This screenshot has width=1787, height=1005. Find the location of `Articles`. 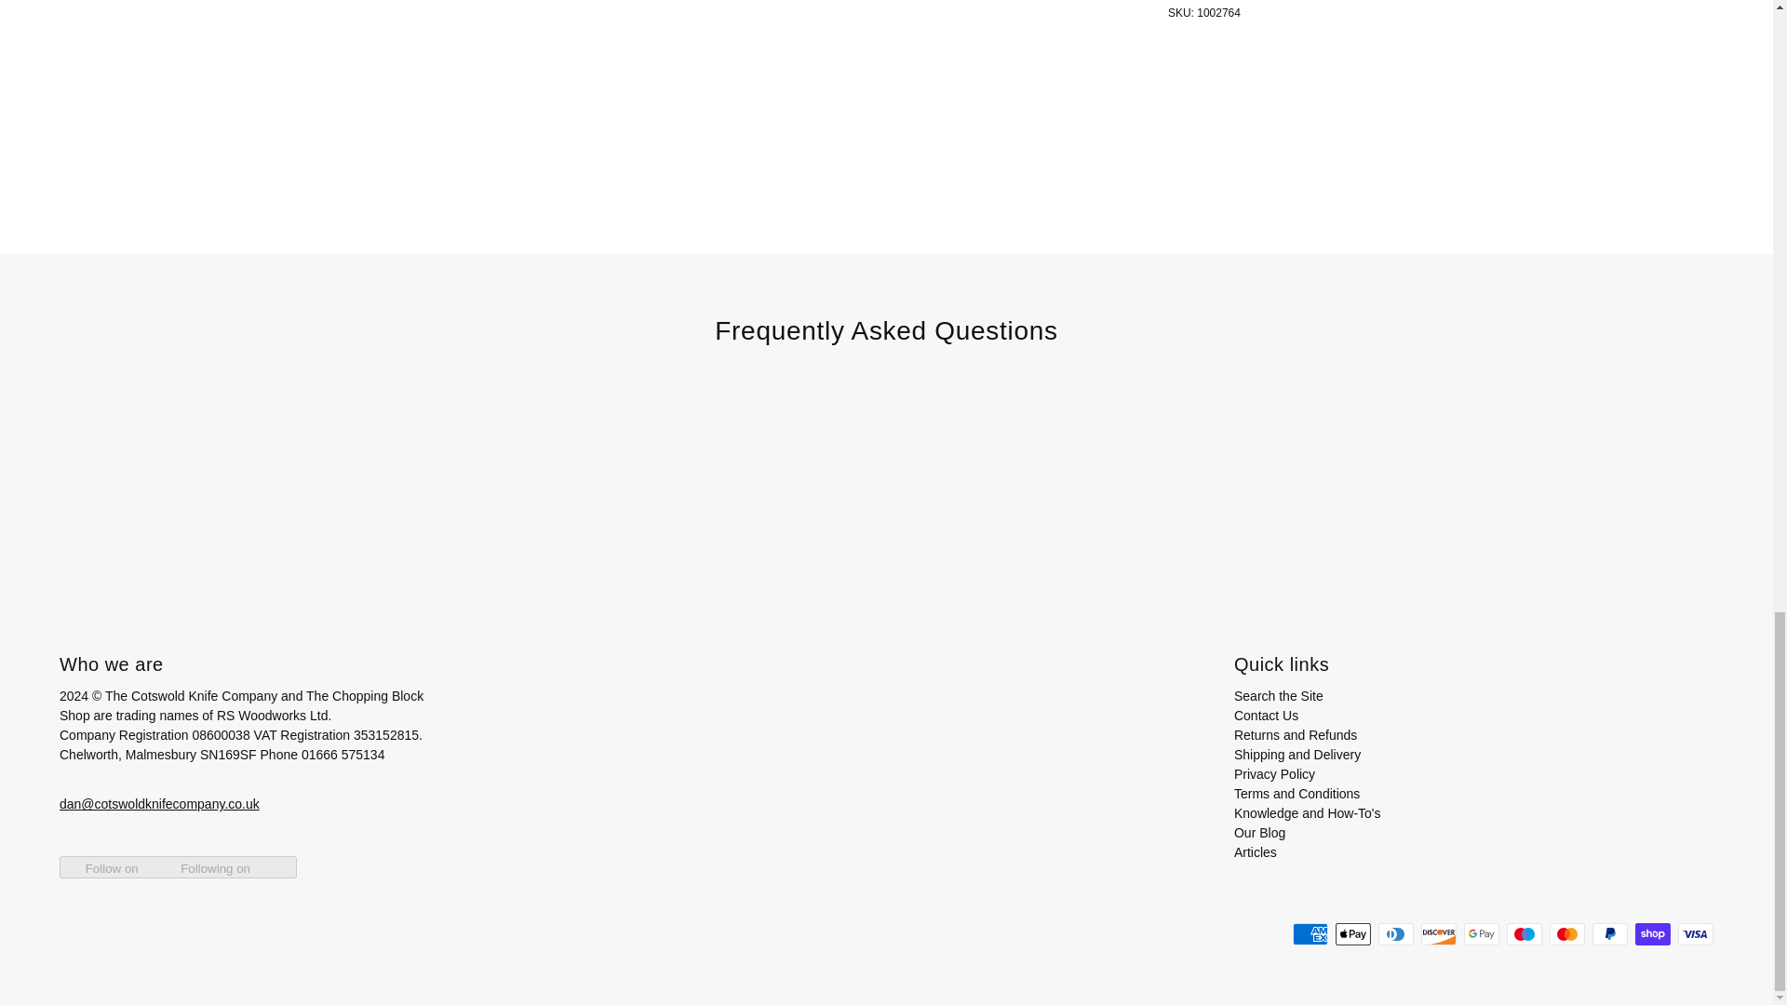

Articles is located at coordinates (1256, 852).